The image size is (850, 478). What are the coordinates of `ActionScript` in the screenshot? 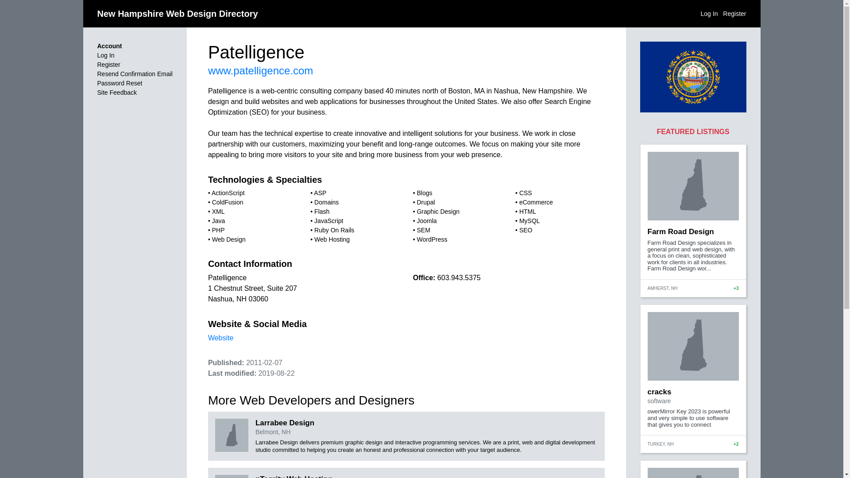 It's located at (228, 193).